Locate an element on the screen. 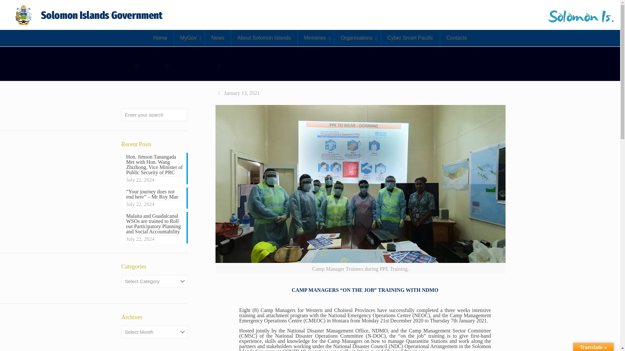 The height and width of the screenshot is (351, 625). Ministries is located at coordinates (316, 38).